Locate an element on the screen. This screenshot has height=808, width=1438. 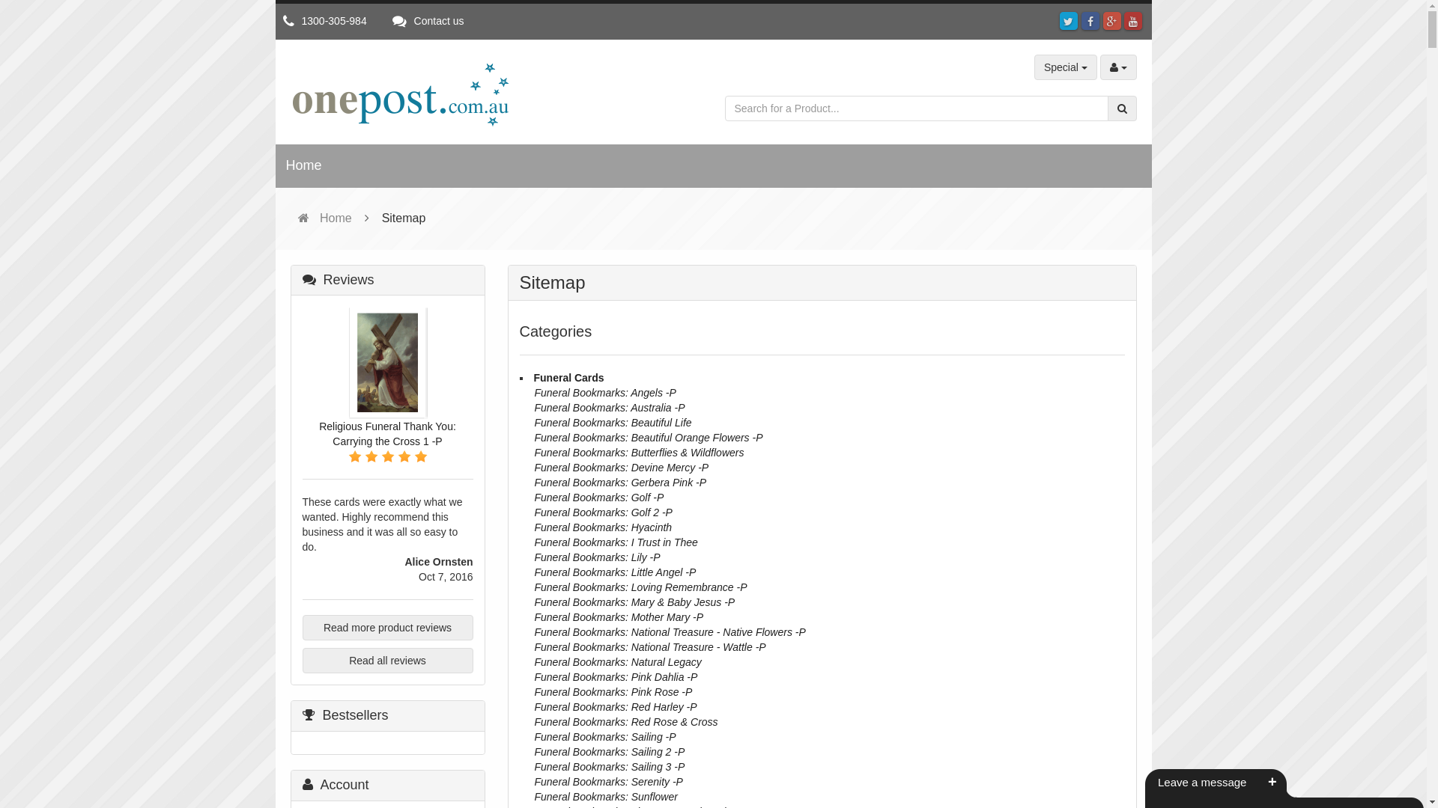
Funeral Bookmarks: National Treasure - Wattle -P is located at coordinates (650, 647).